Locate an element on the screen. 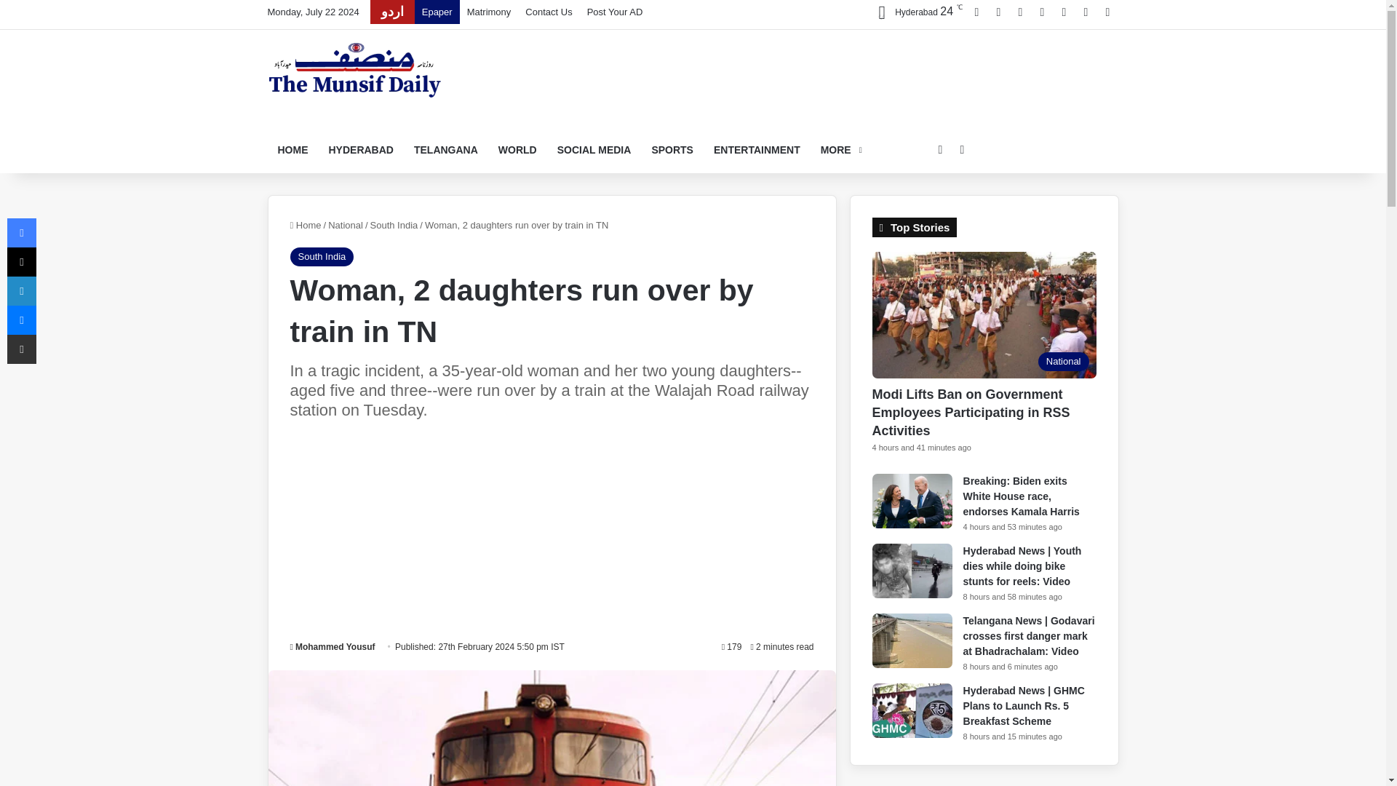  LinkedIn is located at coordinates (1021, 12).